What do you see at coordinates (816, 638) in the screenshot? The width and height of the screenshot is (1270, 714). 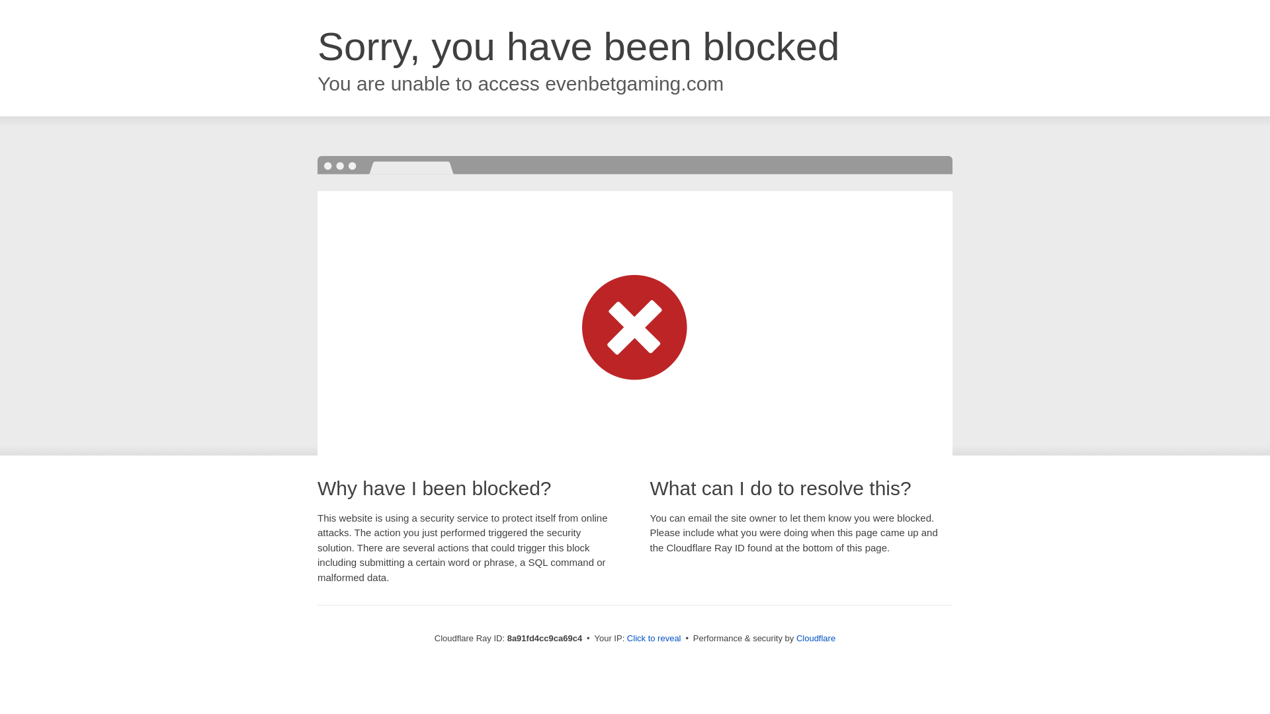 I see `Cloudflare` at bounding box center [816, 638].